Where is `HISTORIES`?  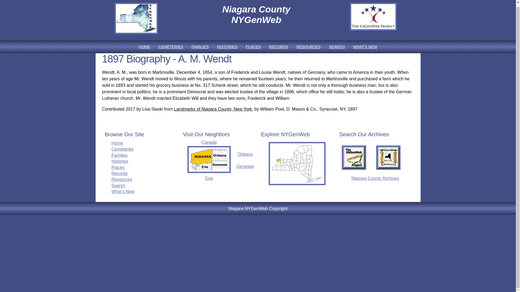
HISTORIES is located at coordinates (227, 47).